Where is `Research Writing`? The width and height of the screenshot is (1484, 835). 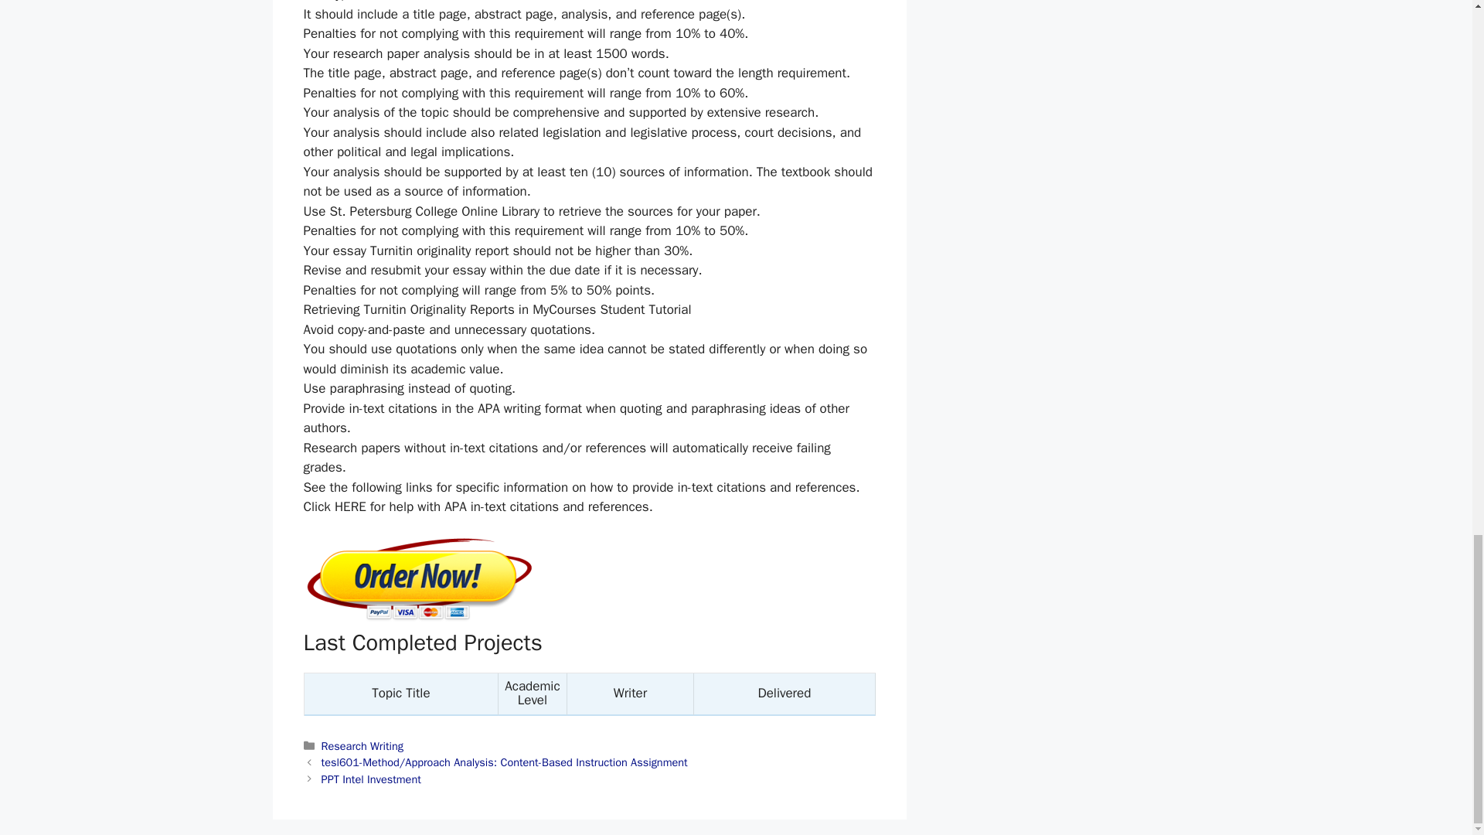 Research Writing is located at coordinates (362, 745).